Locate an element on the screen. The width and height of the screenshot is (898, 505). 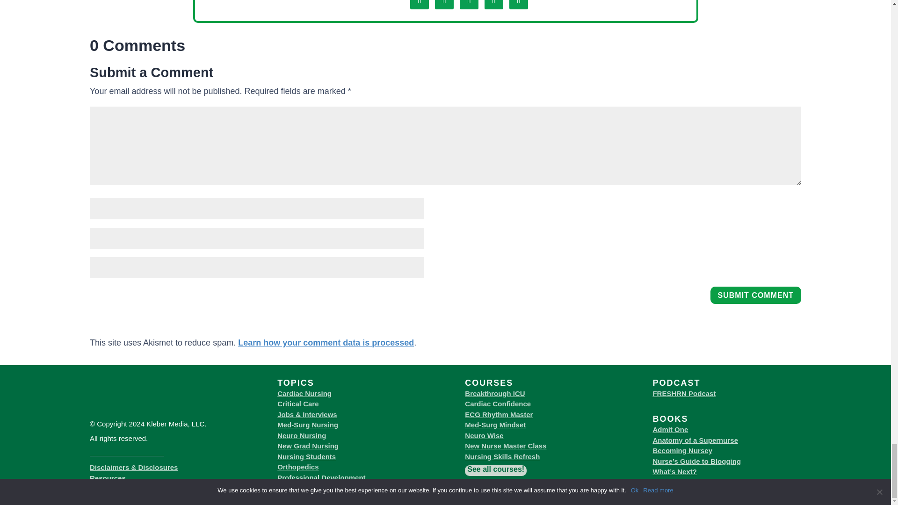
Follow on Pinterest is located at coordinates (518, 5).